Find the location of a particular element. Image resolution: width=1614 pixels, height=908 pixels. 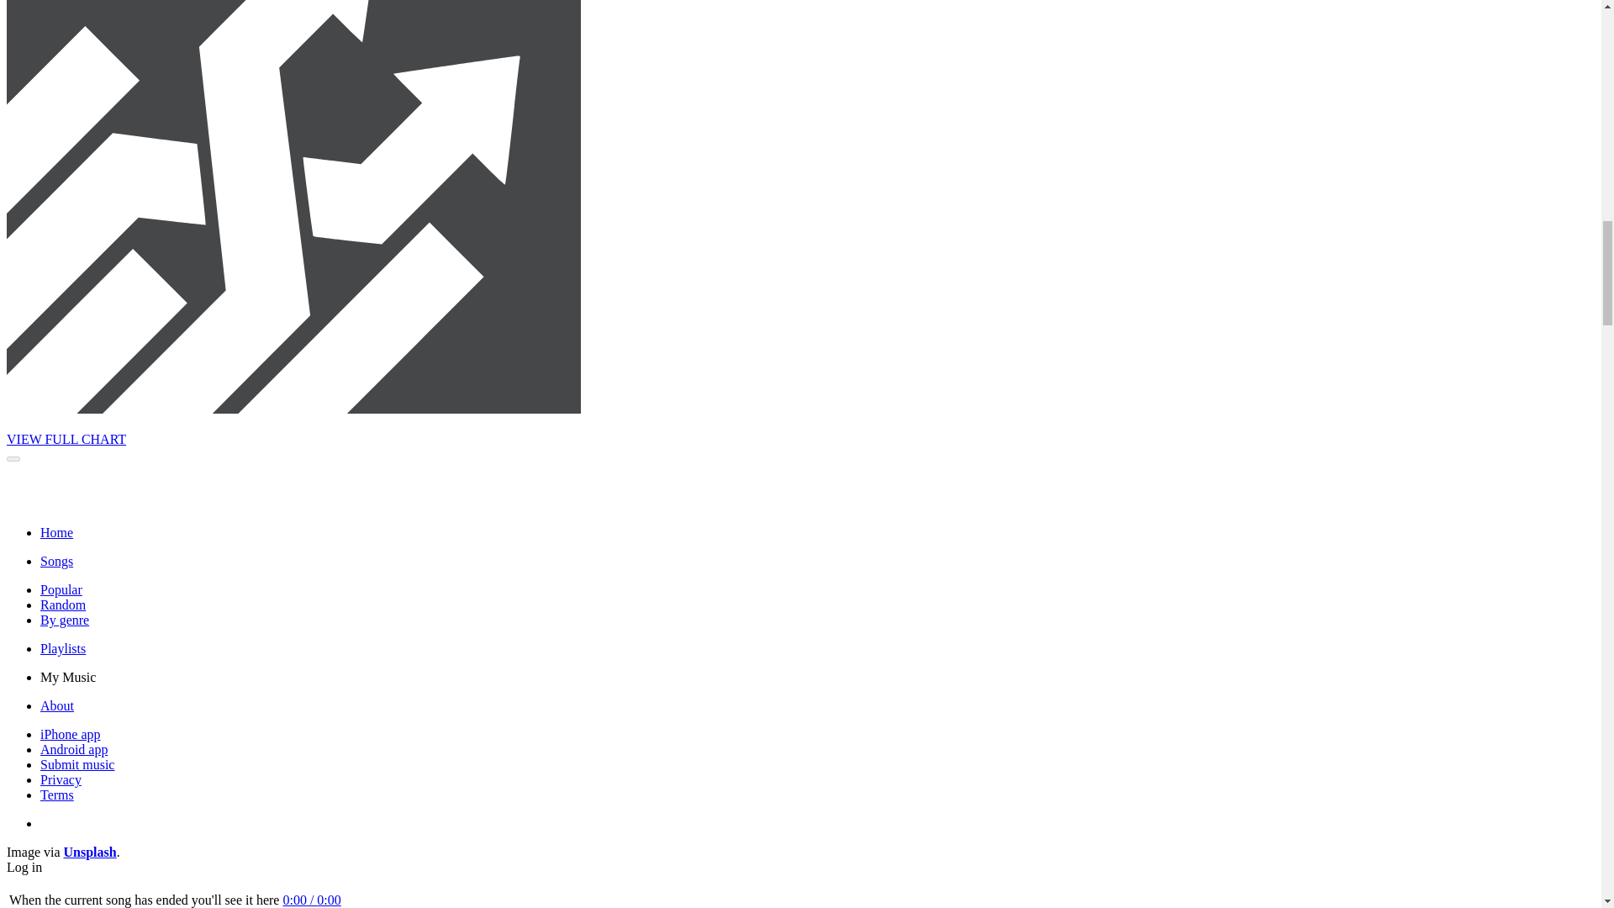

Download Android App is located at coordinates (74, 749).